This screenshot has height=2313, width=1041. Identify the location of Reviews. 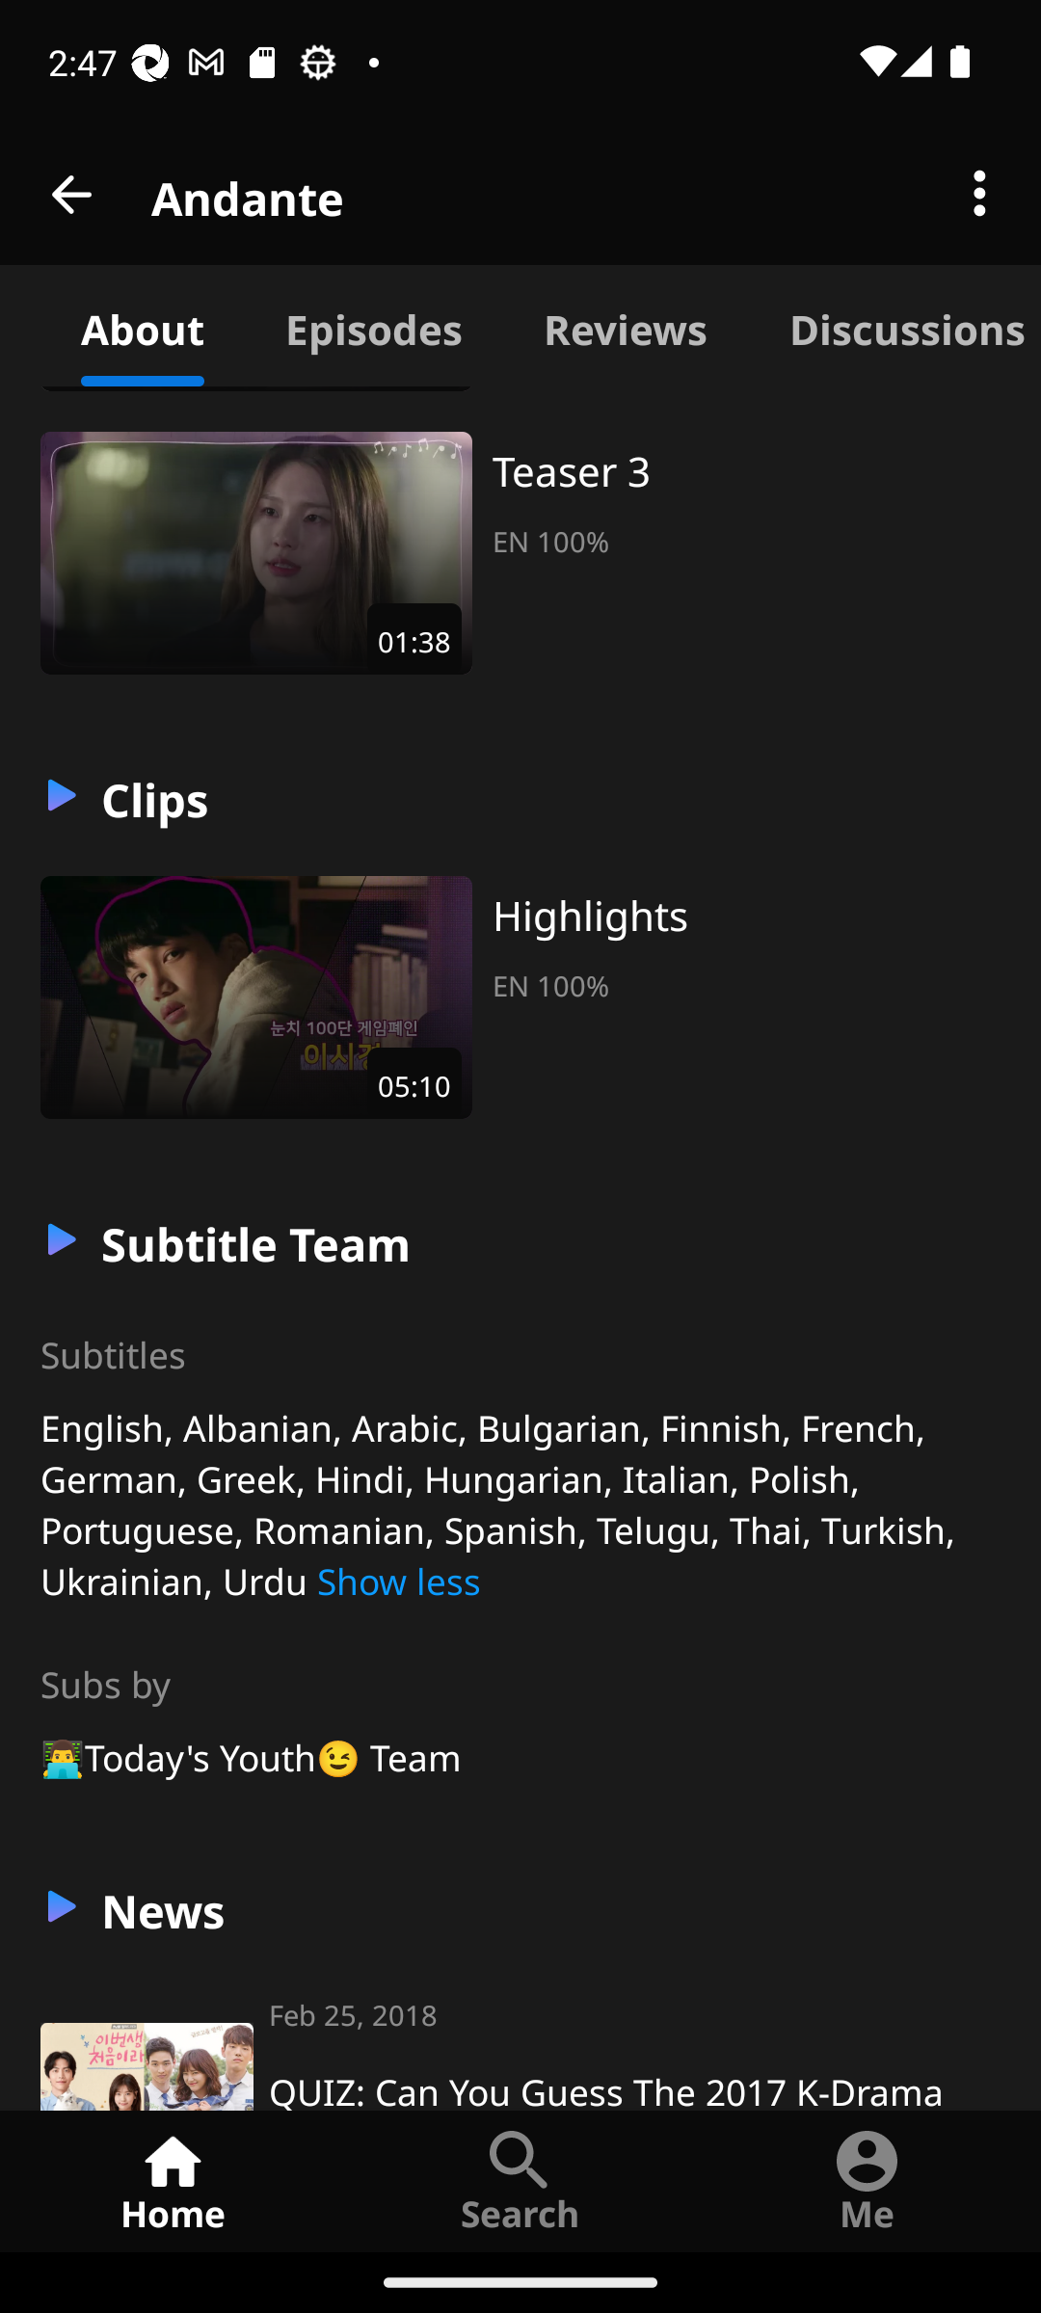
(625, 326).